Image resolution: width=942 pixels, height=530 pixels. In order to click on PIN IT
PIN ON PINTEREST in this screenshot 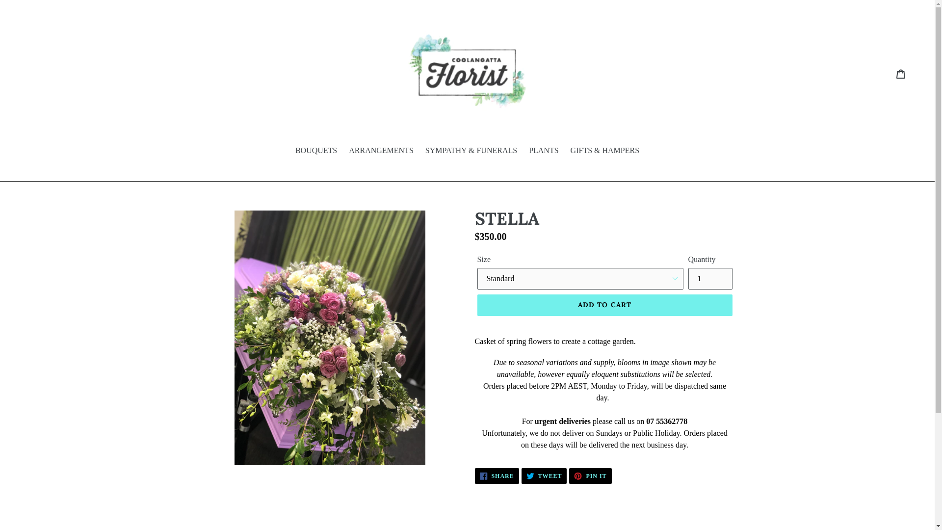, I will do `click(590, 476)`.